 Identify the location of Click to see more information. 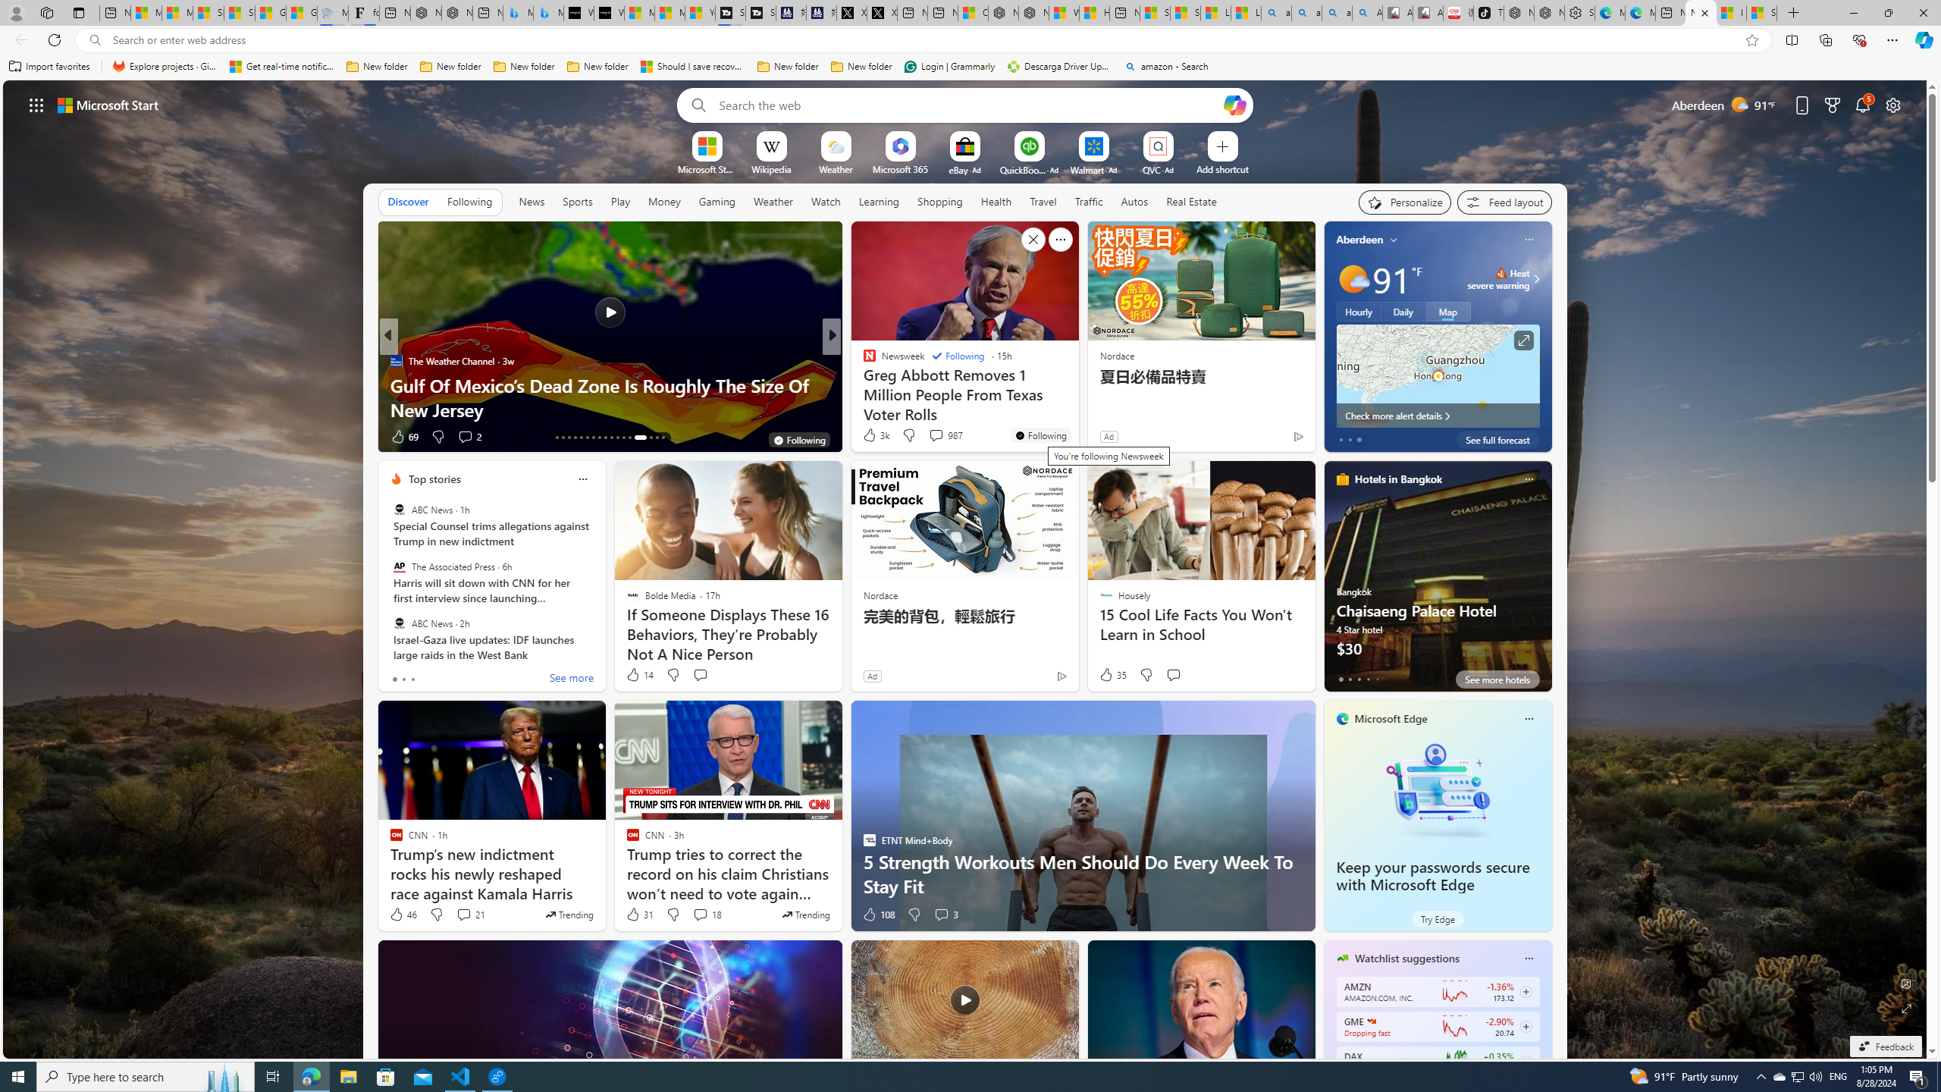
(1523, 340).